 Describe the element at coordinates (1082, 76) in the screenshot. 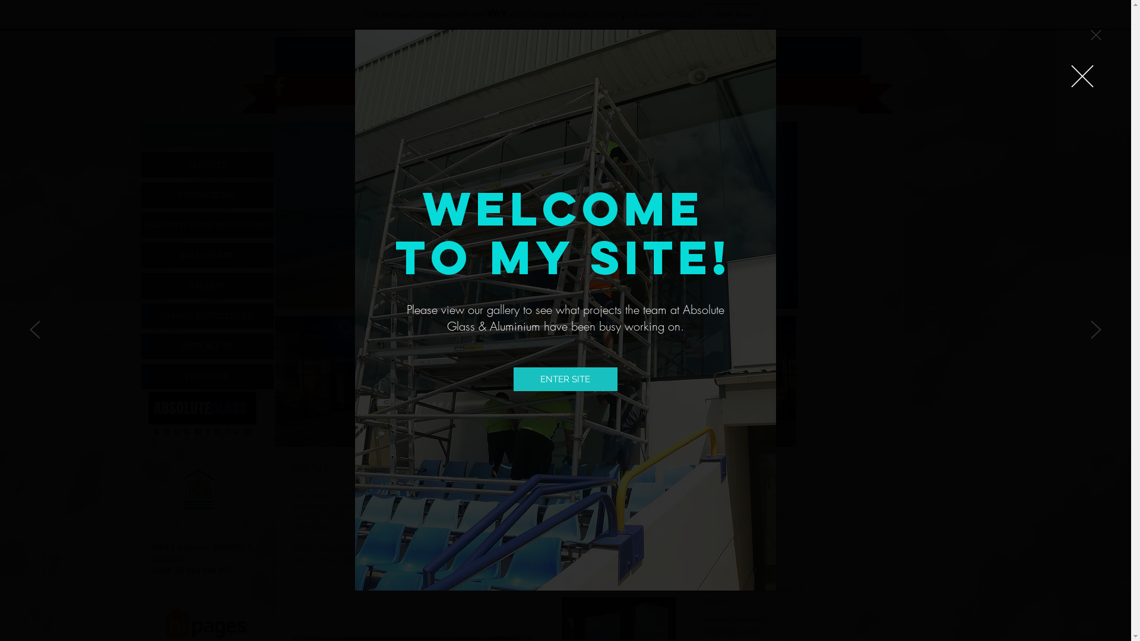

I see `Back to site` at that location.